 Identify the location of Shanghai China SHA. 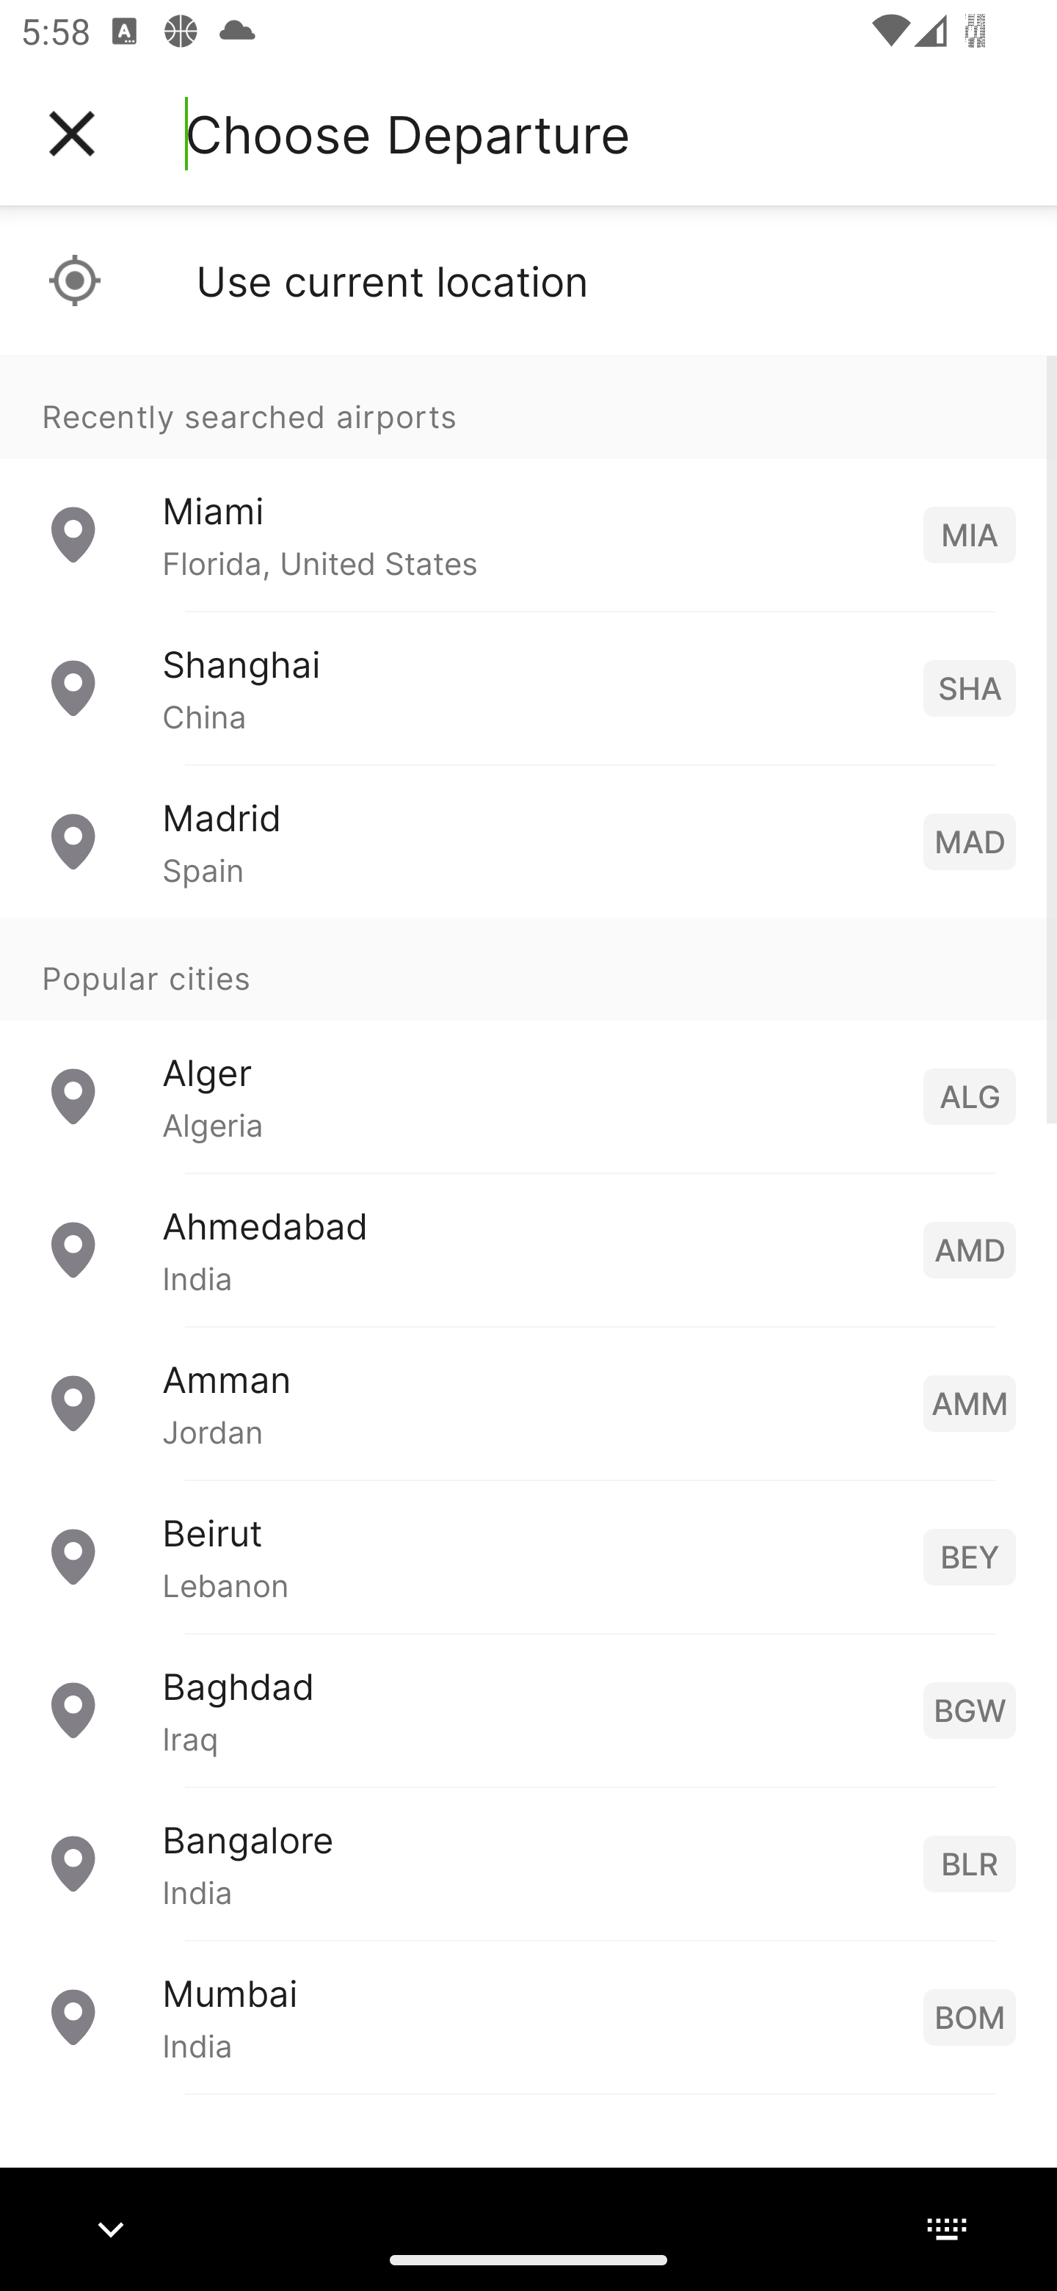
(528, 689).